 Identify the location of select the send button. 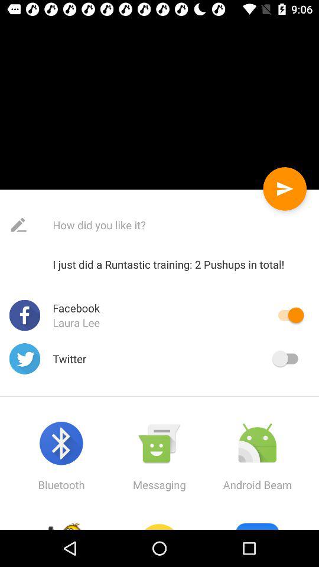
(285, 189).